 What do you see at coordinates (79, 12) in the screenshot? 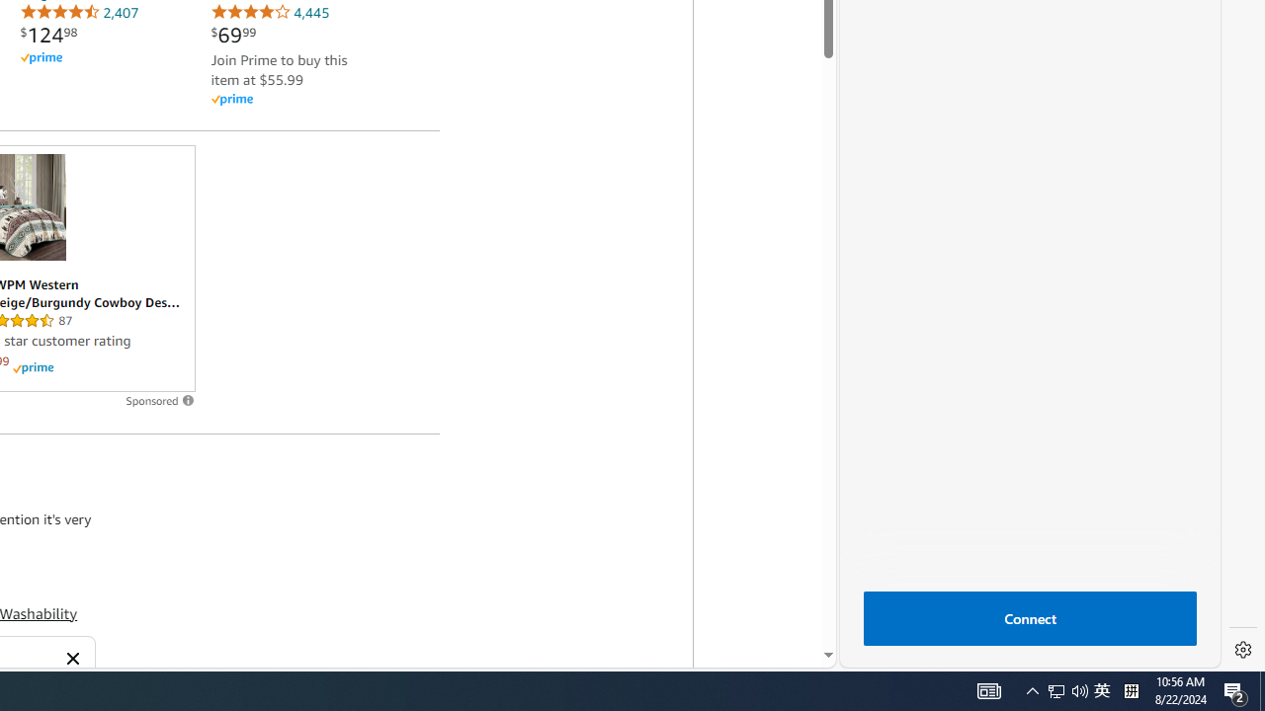
I see `2,407` at bounding box center [79, 12].